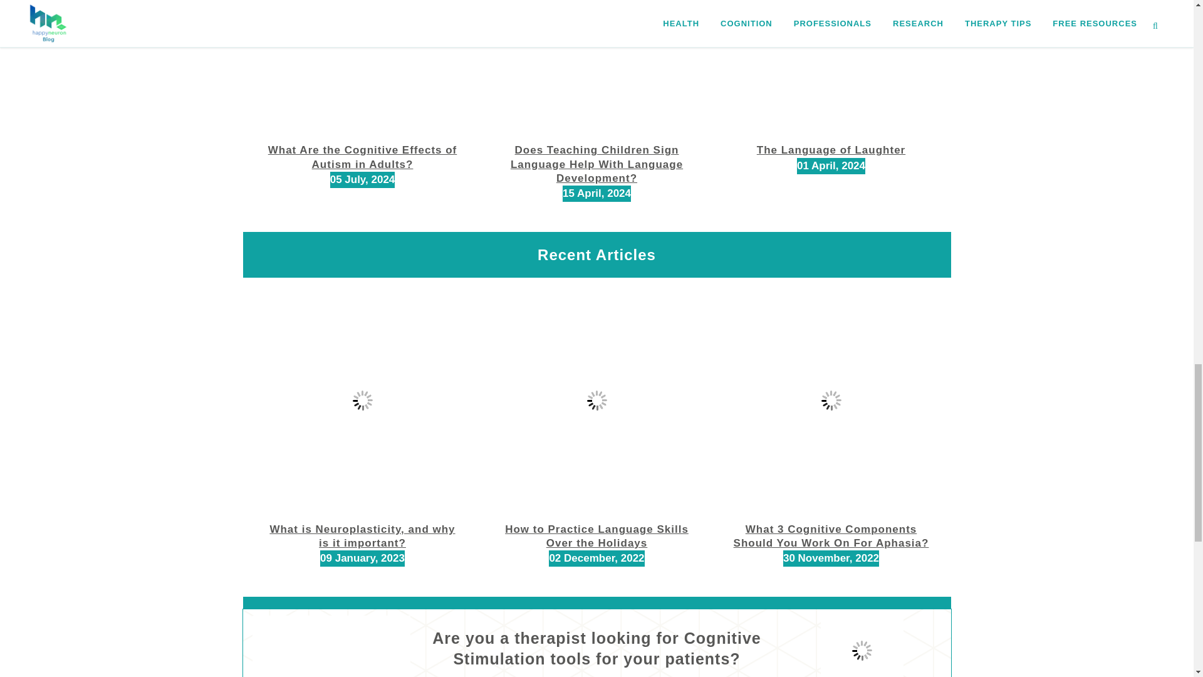  I want to click on What 3 Cognitive Components Should You Work On For Aphasia?, so click(831, 535).